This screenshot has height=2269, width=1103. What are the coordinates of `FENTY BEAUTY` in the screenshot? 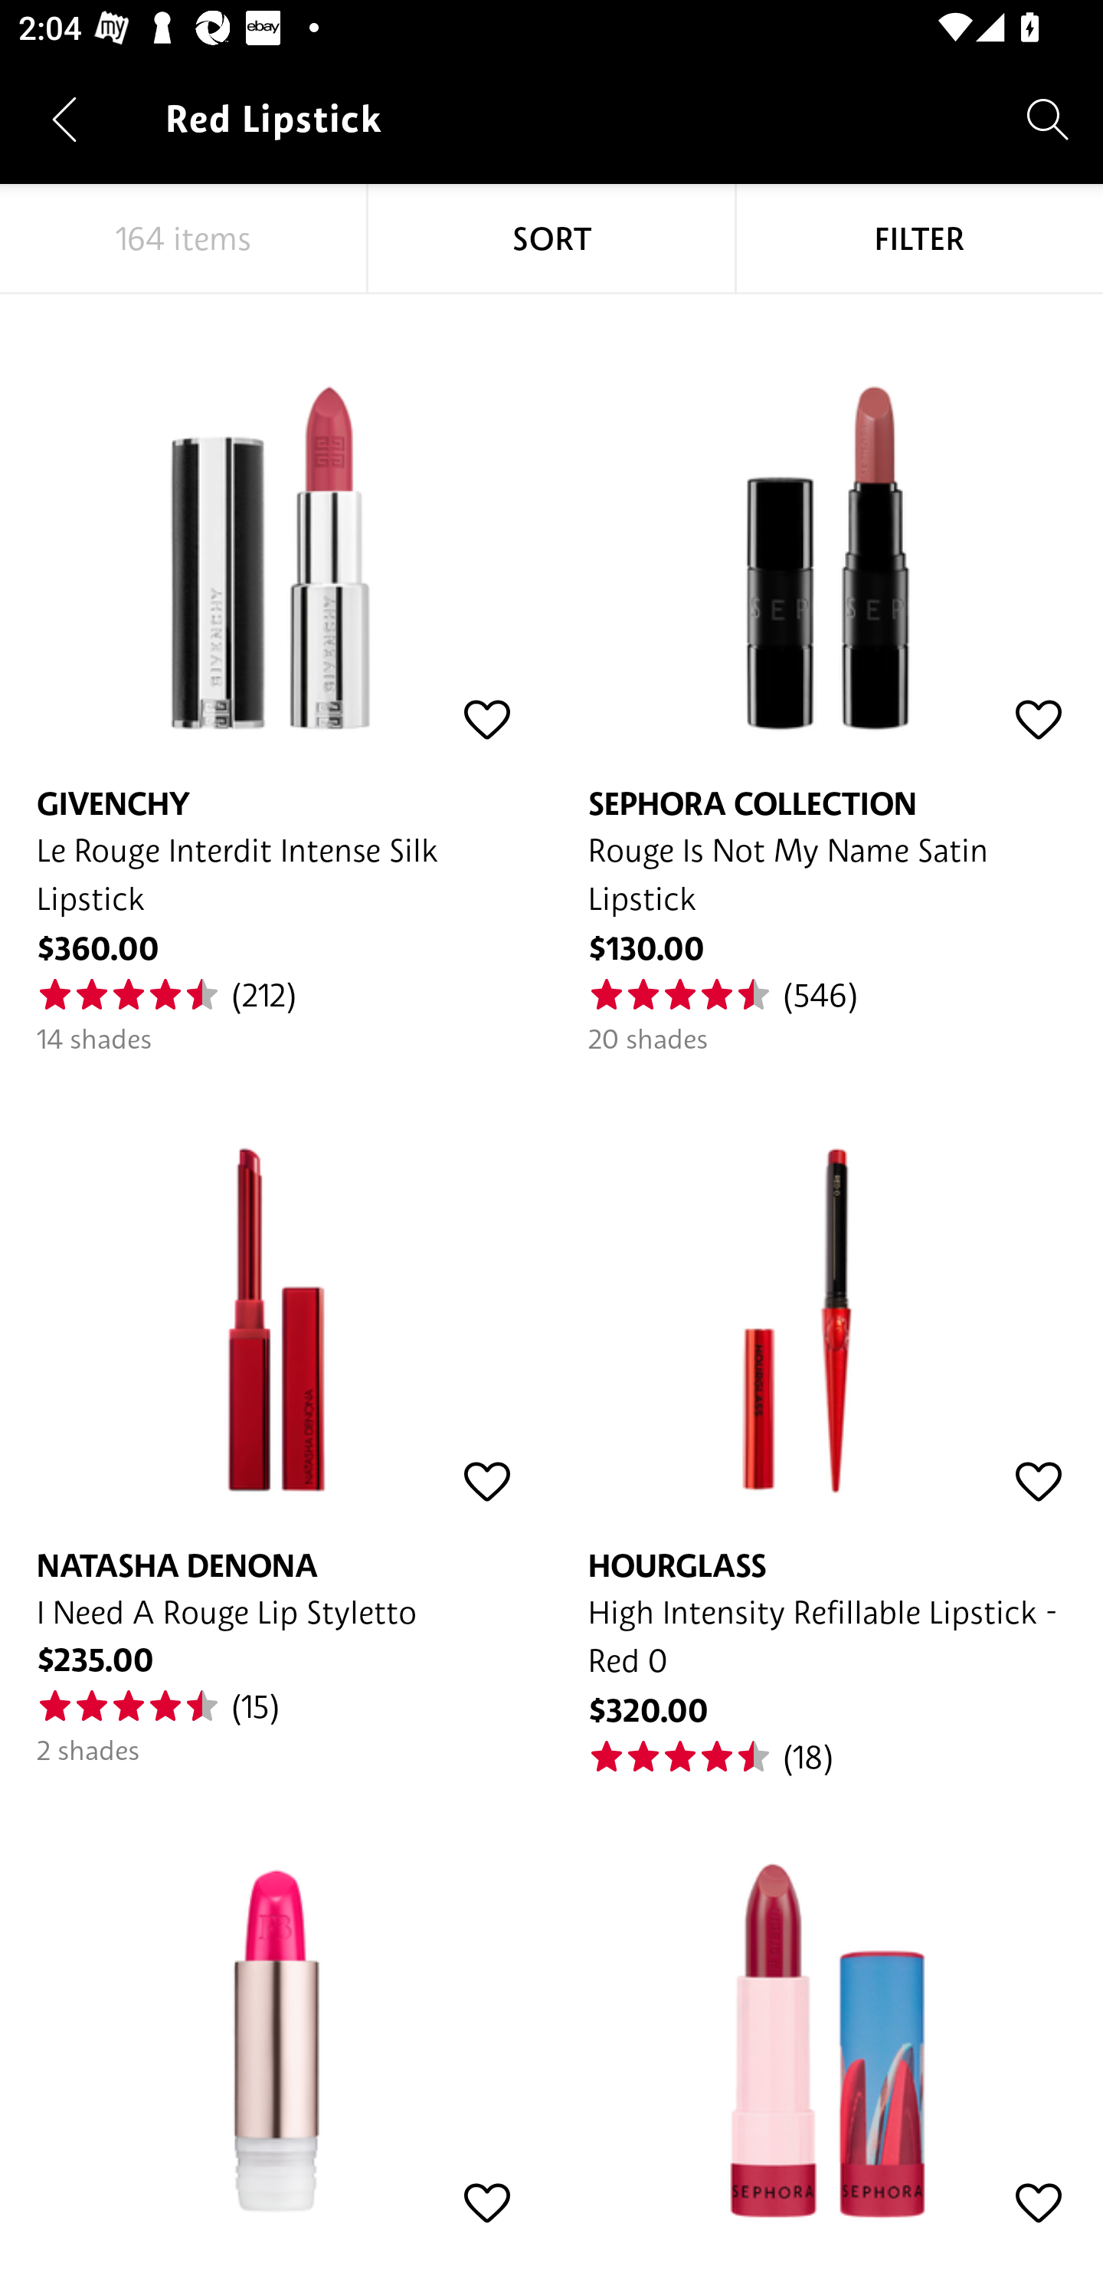 It's located at (276, 2004).